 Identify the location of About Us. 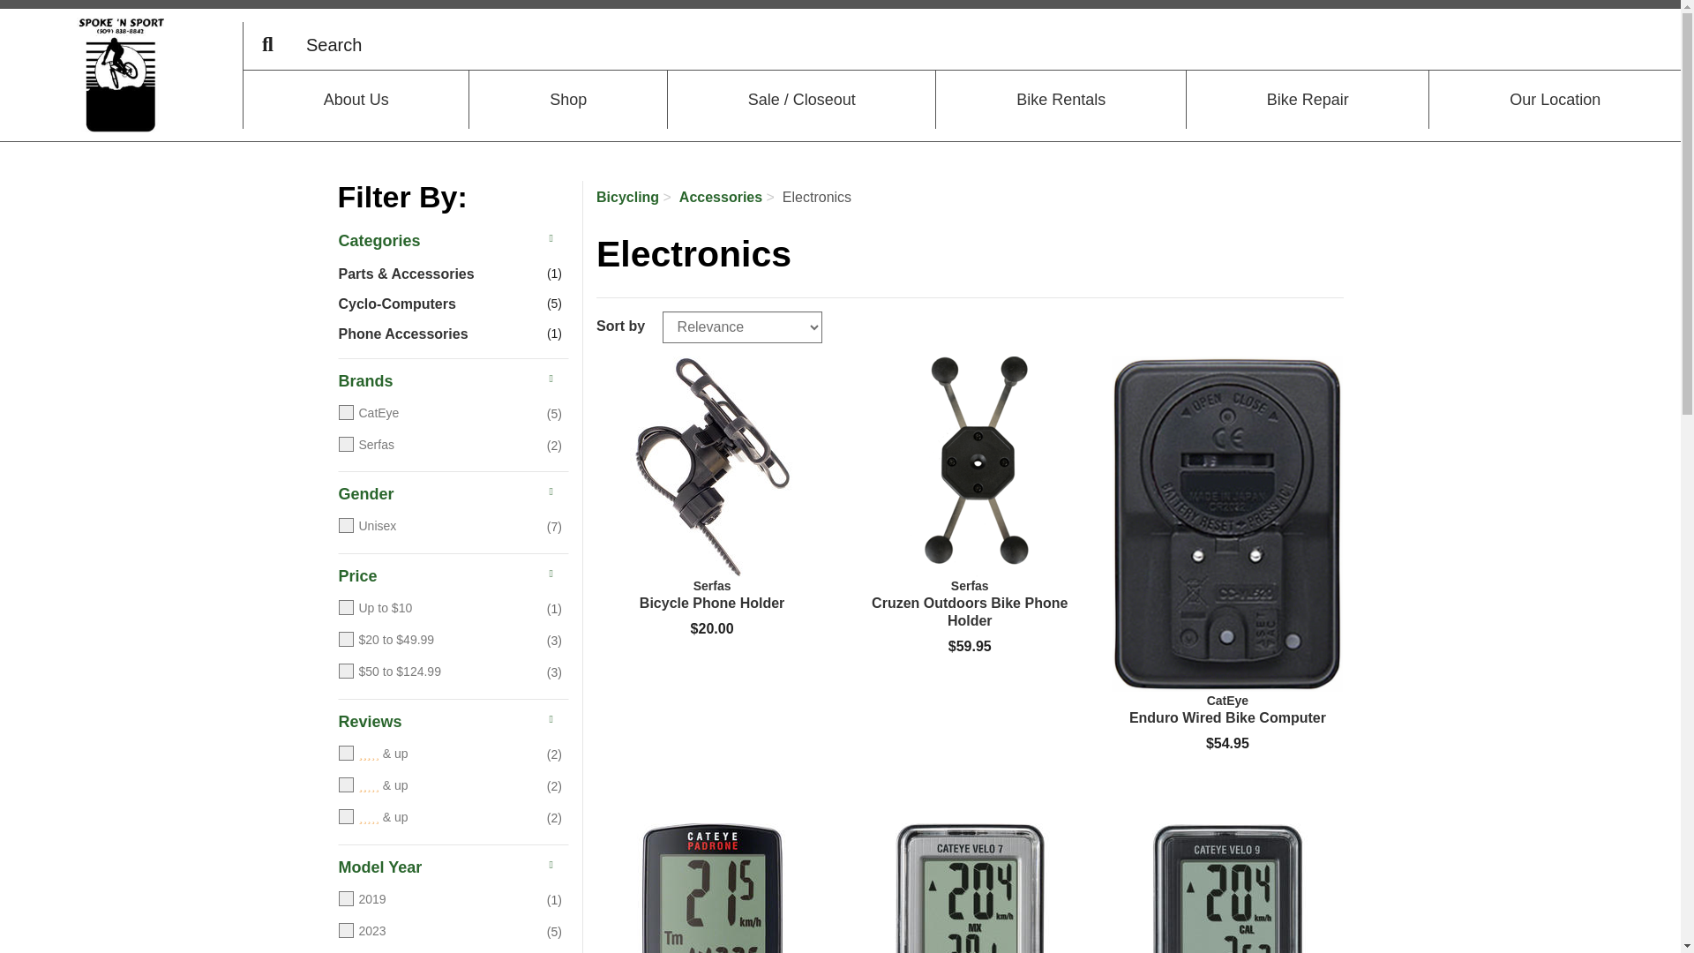
(356, 99).